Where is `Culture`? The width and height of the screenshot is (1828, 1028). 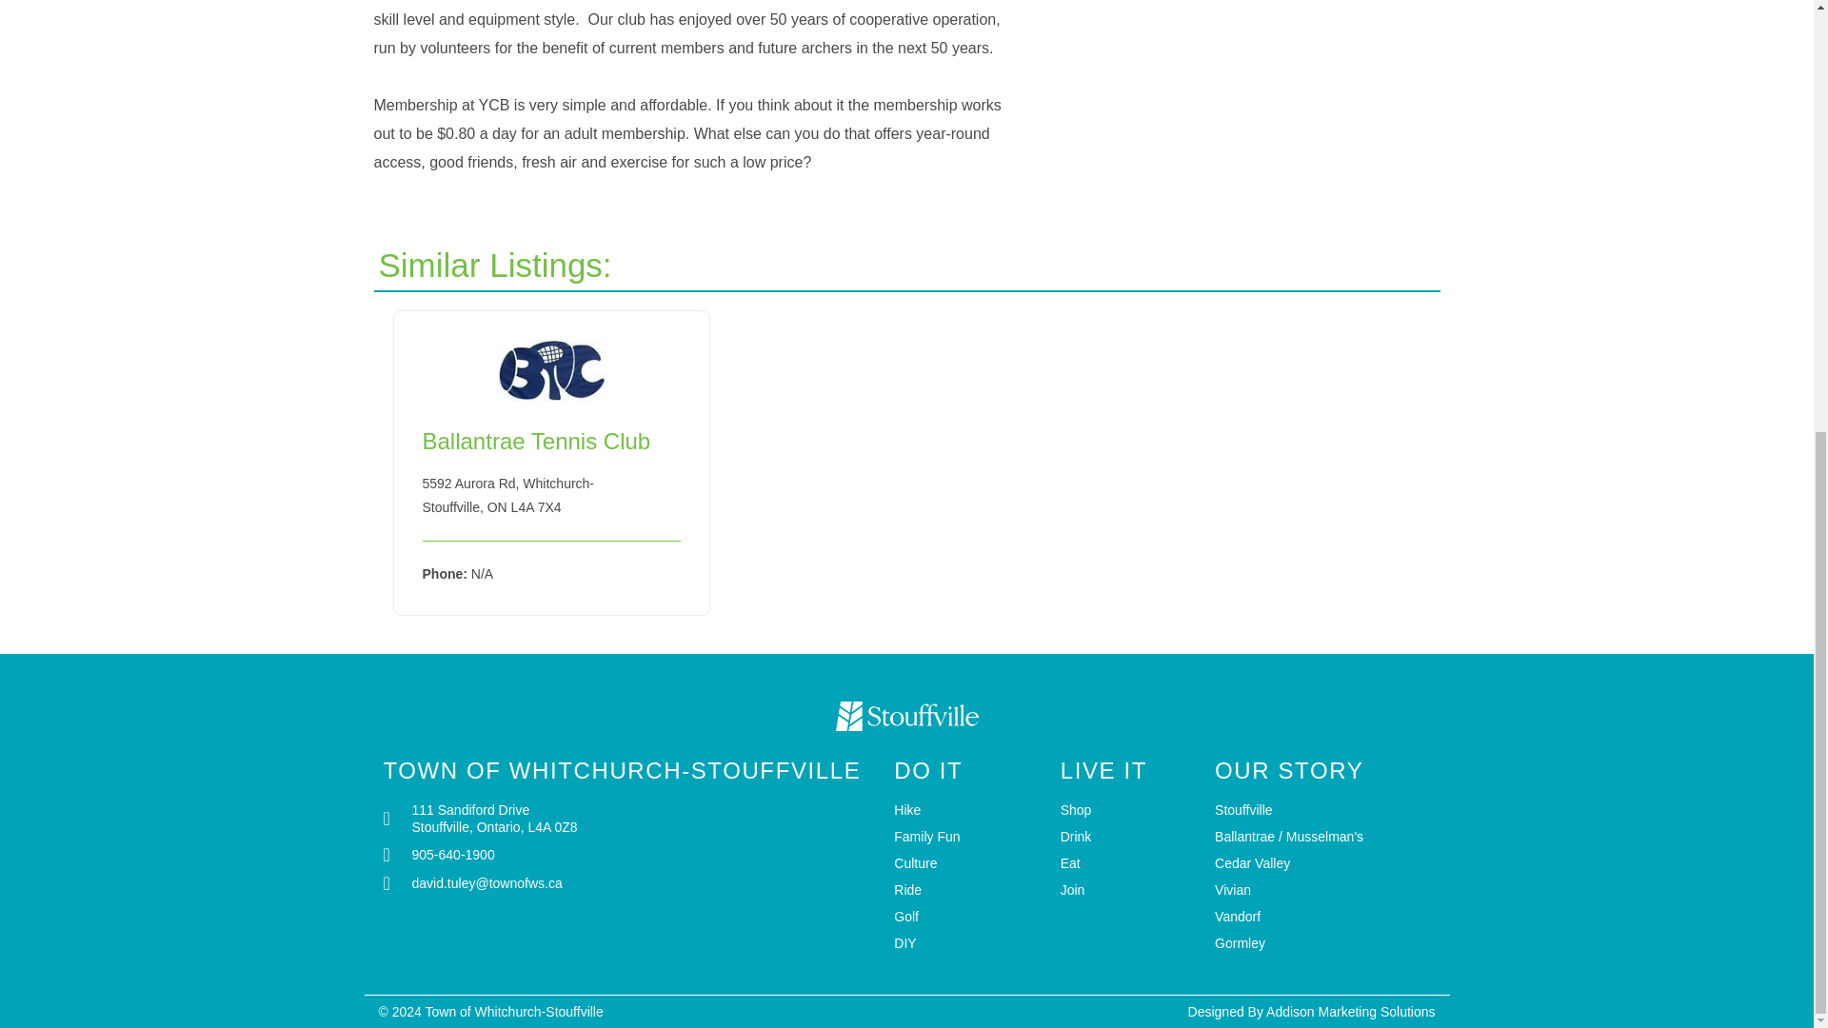
Culture is located at coordinates (966, 862).